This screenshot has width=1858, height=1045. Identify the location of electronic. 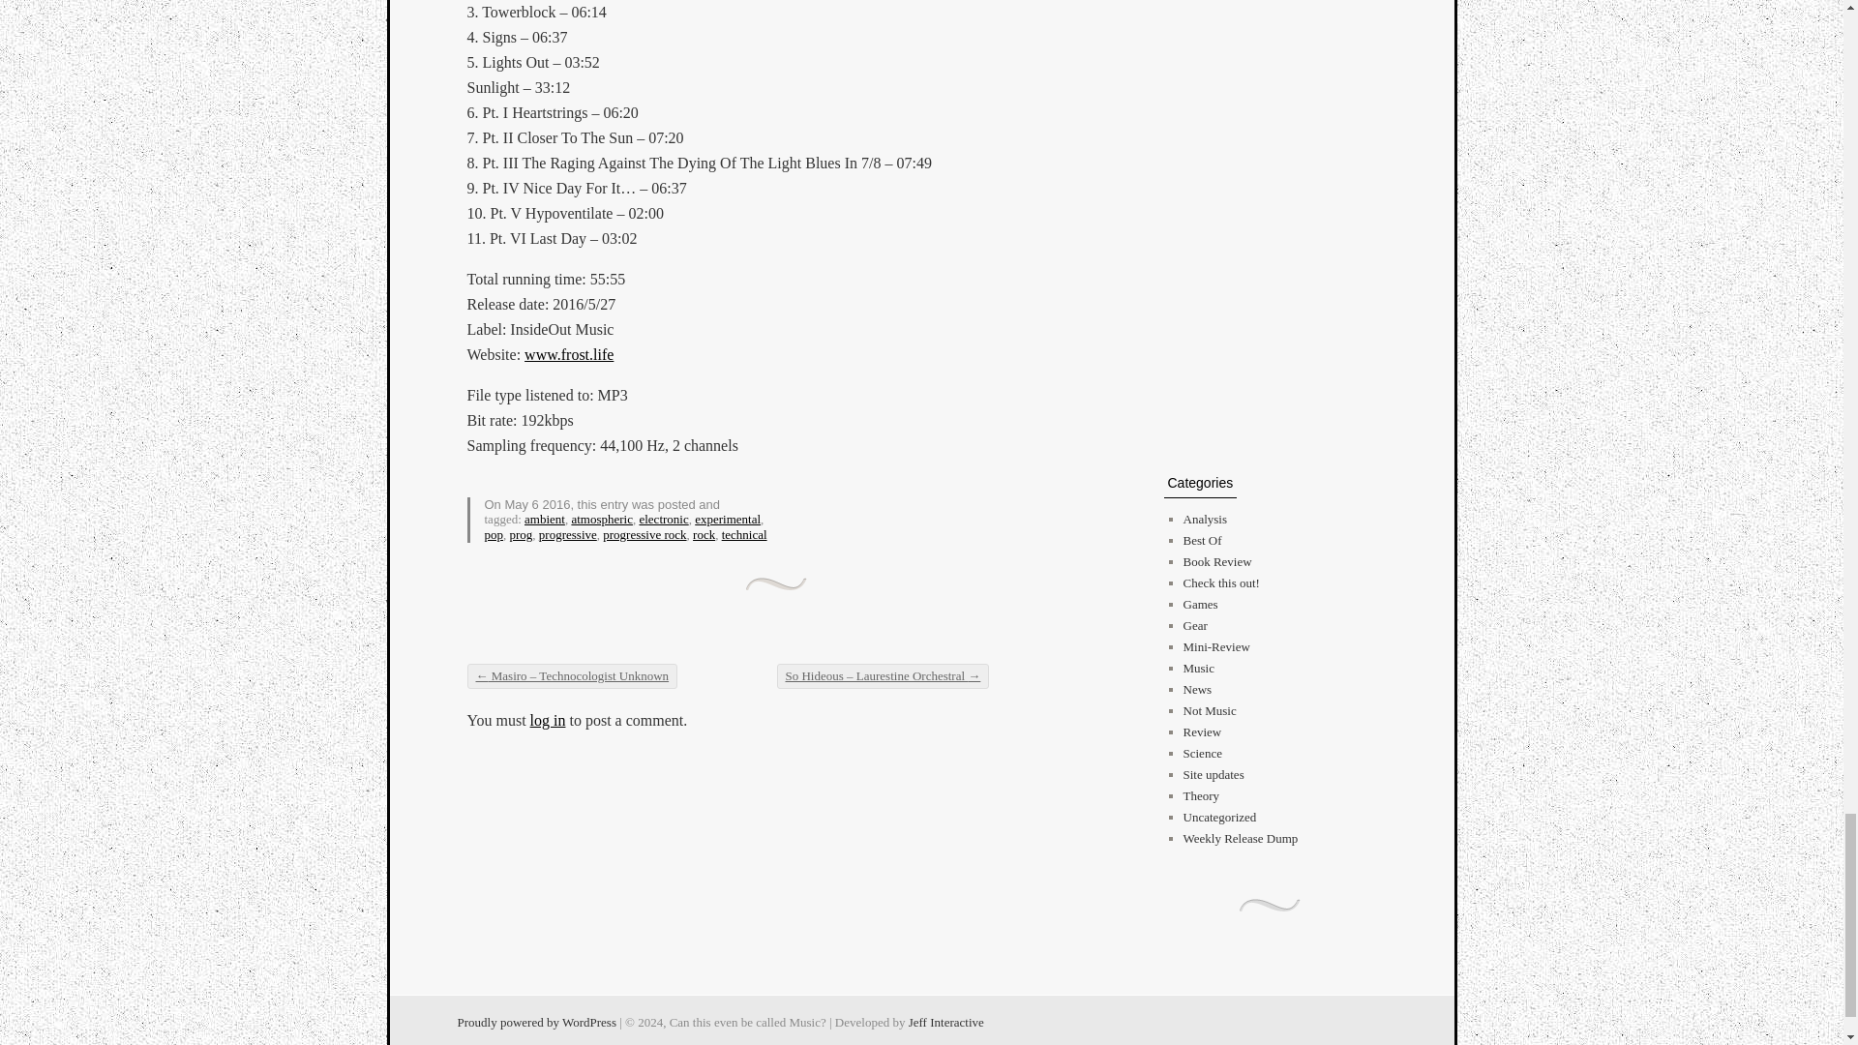
(663, 519).